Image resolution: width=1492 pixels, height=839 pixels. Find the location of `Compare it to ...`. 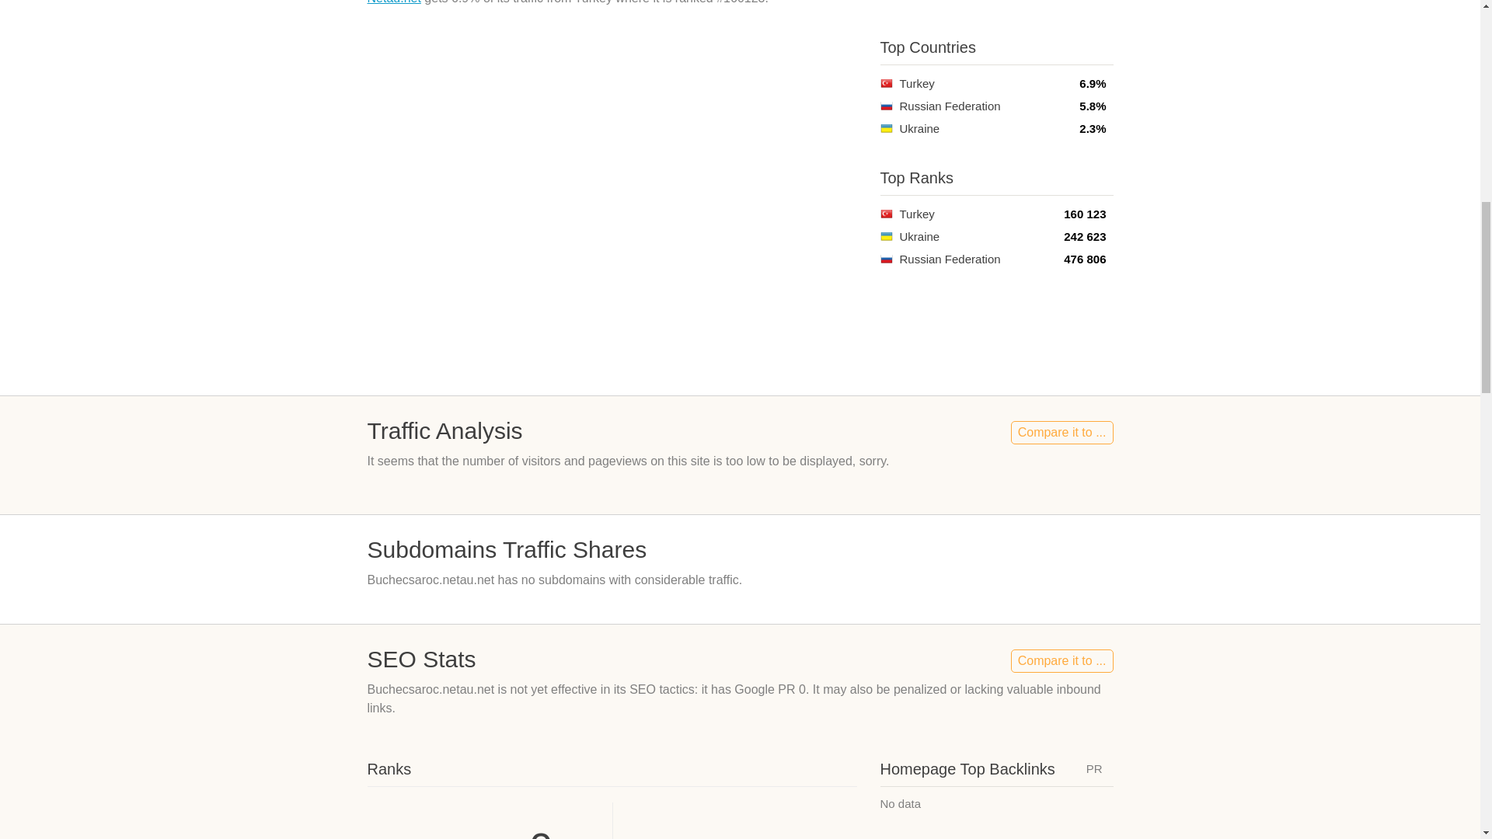

Compare it to ... is located at coordinates (1061, 660).